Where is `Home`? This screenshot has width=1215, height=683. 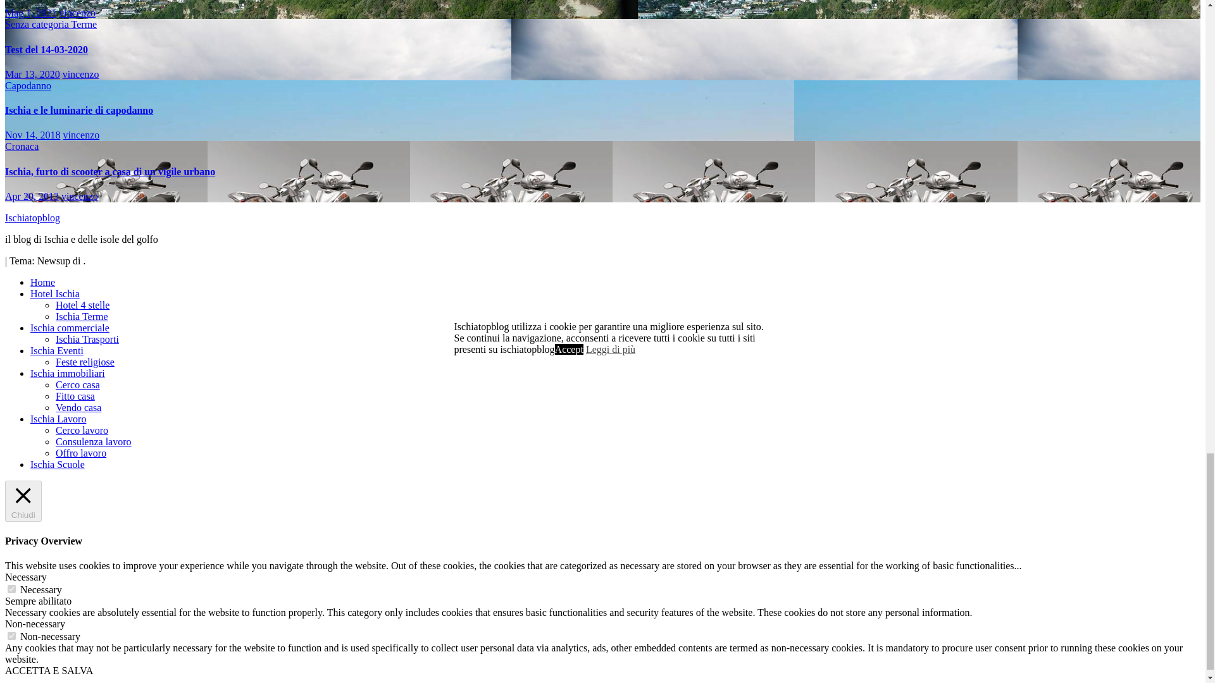 Home is located at coordinates (42, 282).